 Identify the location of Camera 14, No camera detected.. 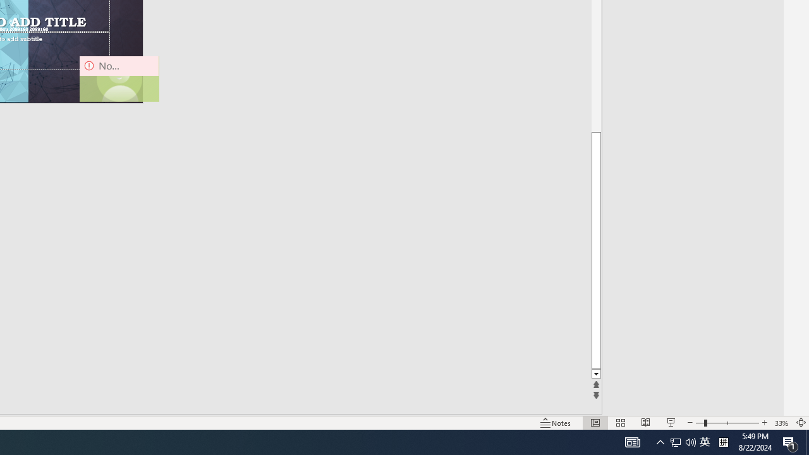
(119, 78).